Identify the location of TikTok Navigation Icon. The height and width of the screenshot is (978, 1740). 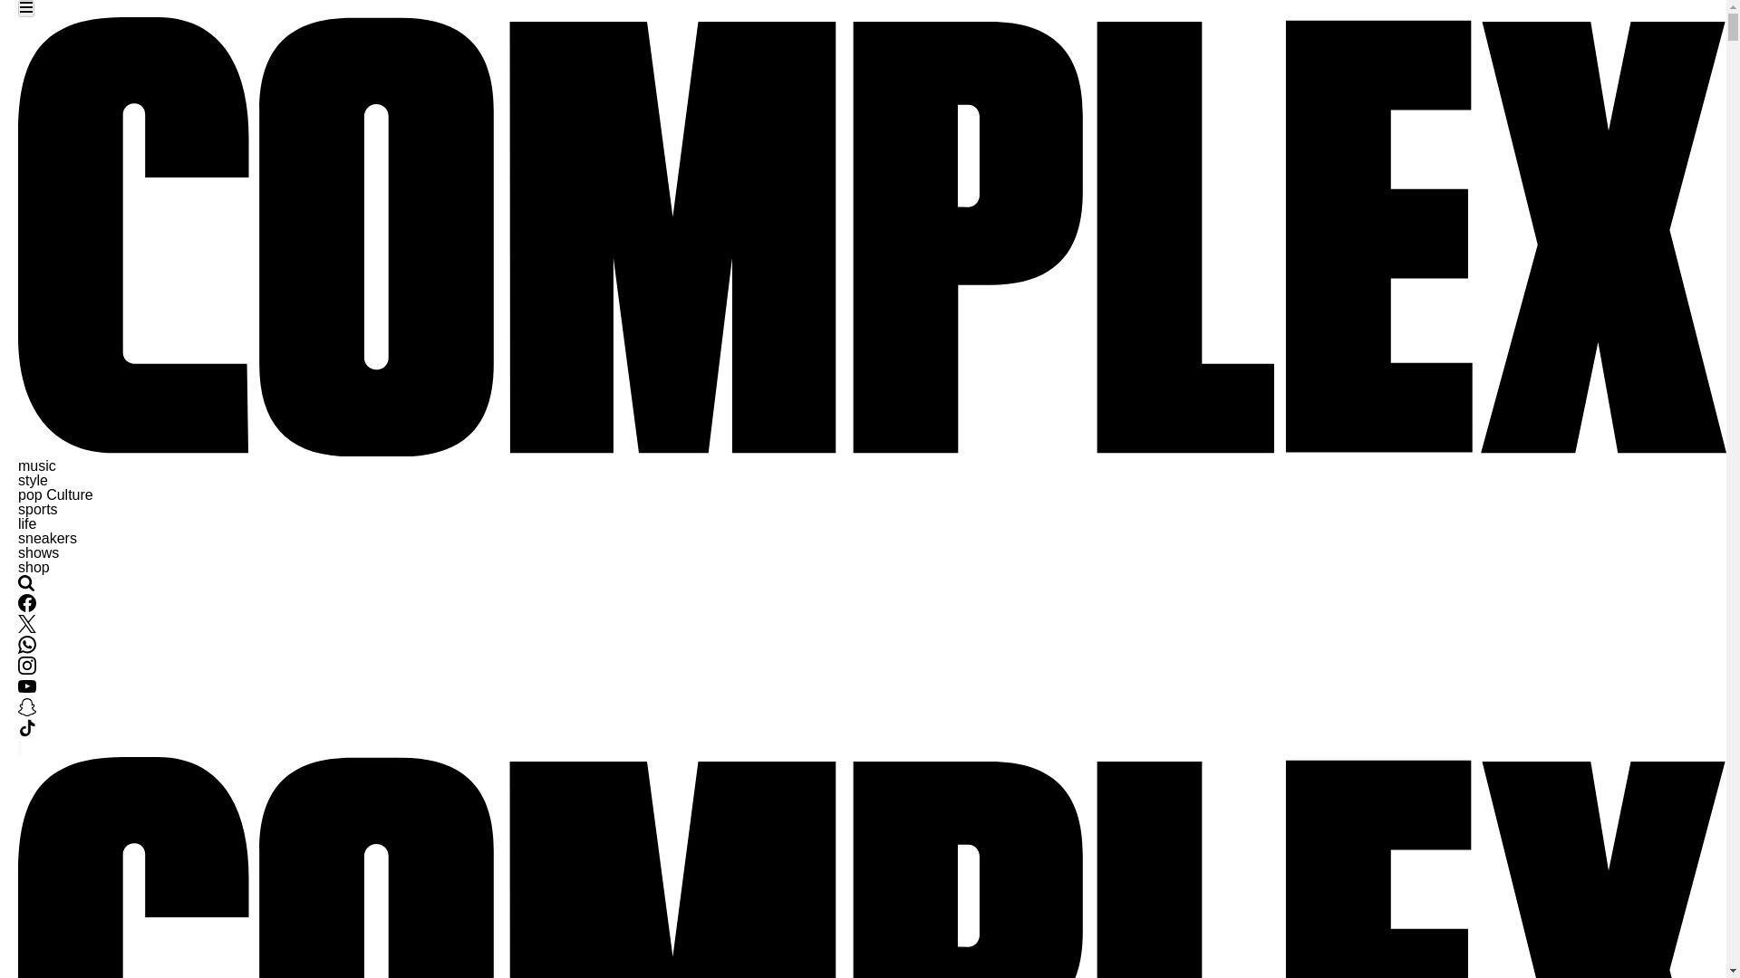
(27, 732).